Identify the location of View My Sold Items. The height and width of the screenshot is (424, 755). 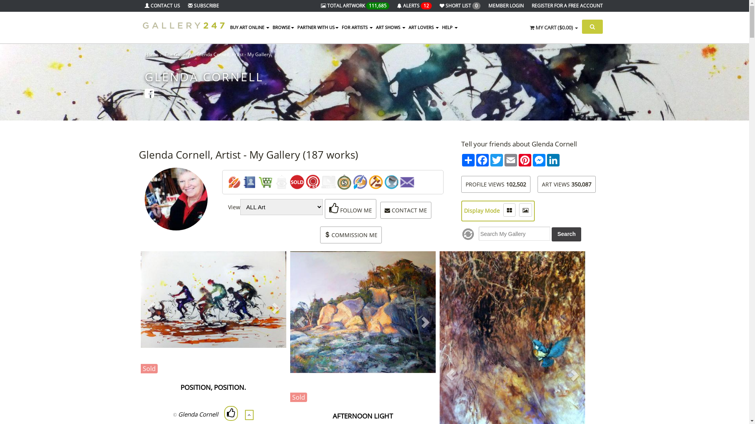
(297, 182).